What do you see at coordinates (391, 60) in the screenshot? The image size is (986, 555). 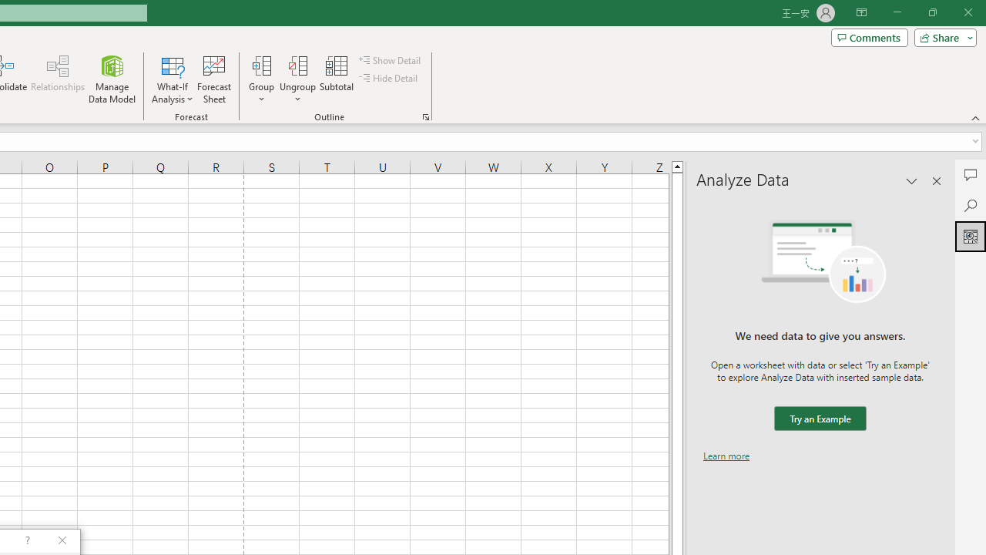 I see `Show Detail` at bounding box center [391, 60].